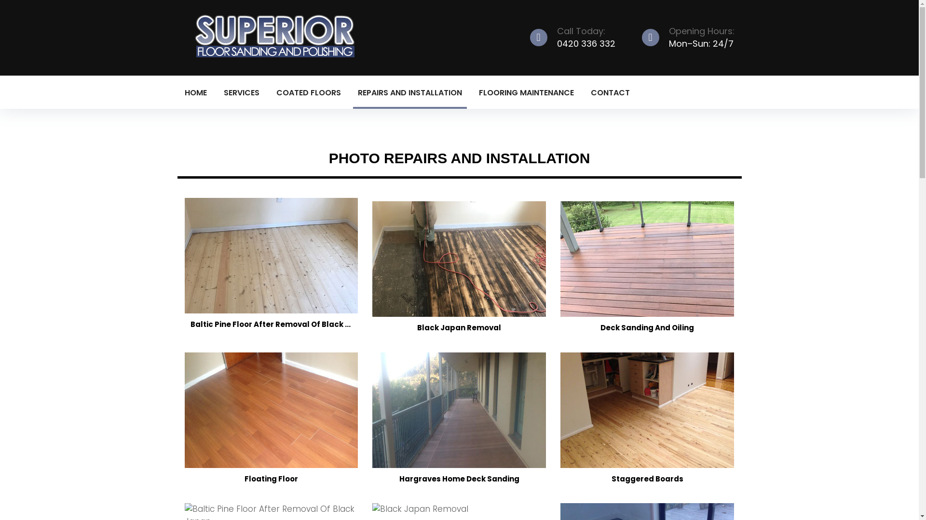 Image resolution: width=926 pixels, height=520 pixels. Describe the element at coordinates (308, 92) in the screenshot. I see `COATED FLOORS` at that location.